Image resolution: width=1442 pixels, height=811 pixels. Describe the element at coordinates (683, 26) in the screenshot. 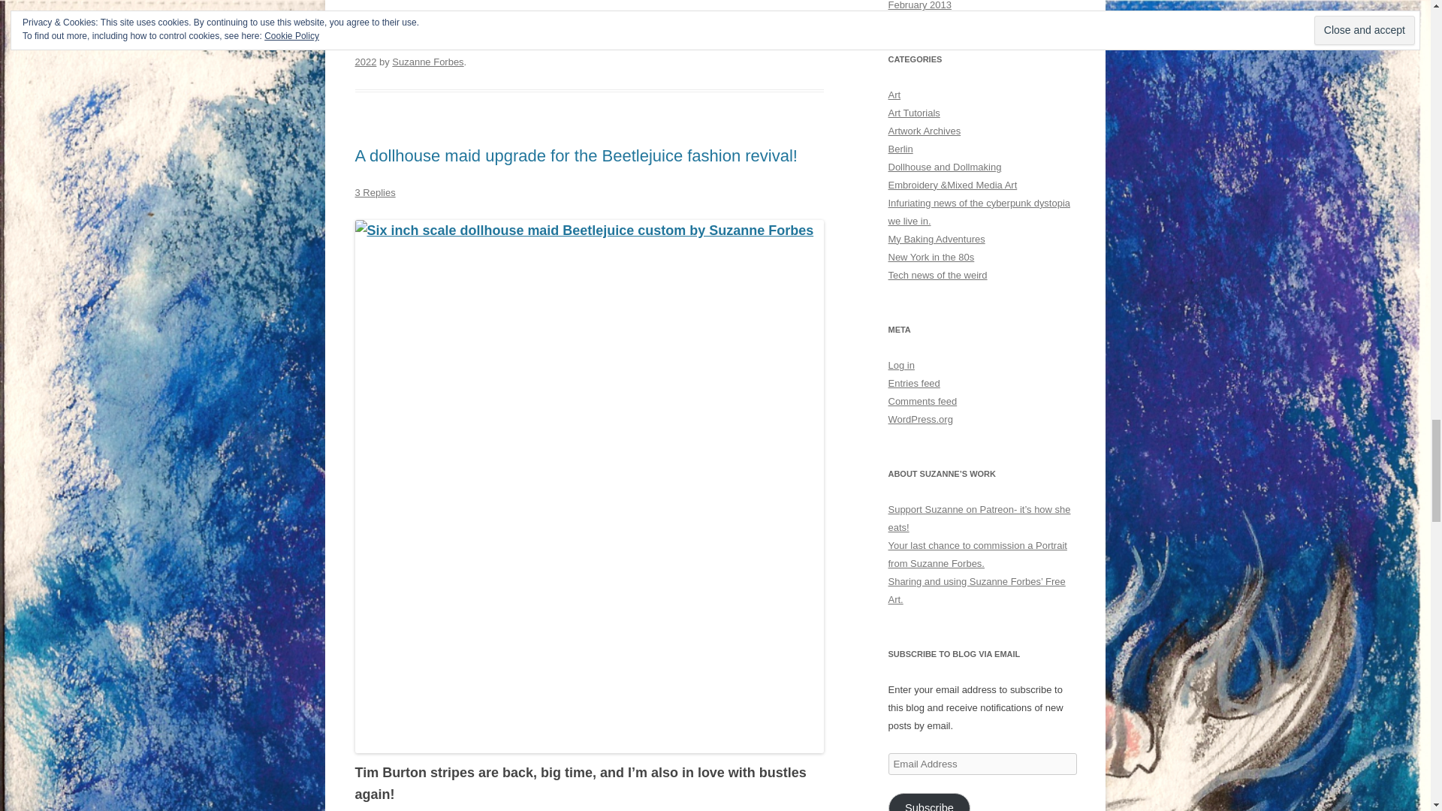

I see `action figure customizing` at that location.